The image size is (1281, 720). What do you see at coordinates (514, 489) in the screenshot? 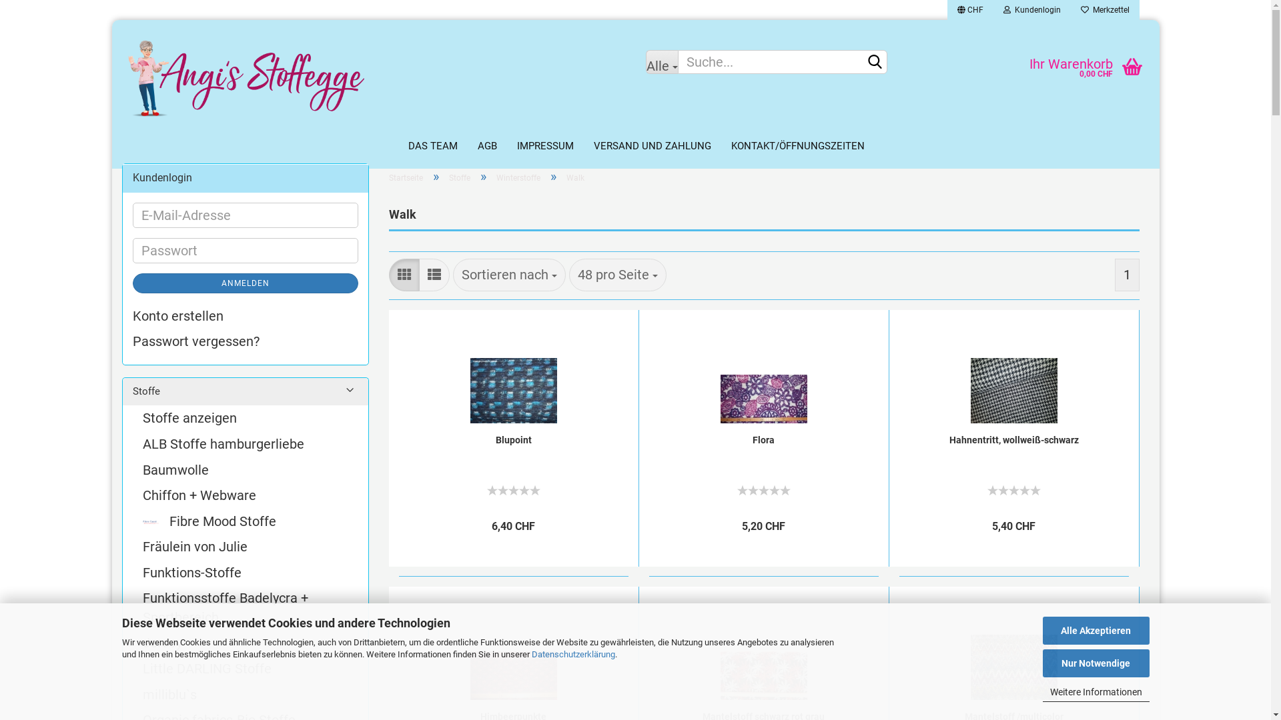
I see `Bisher wurden keine Rezensionen zu diesem Produkt abgegeben` at bounding box center [514, 489].